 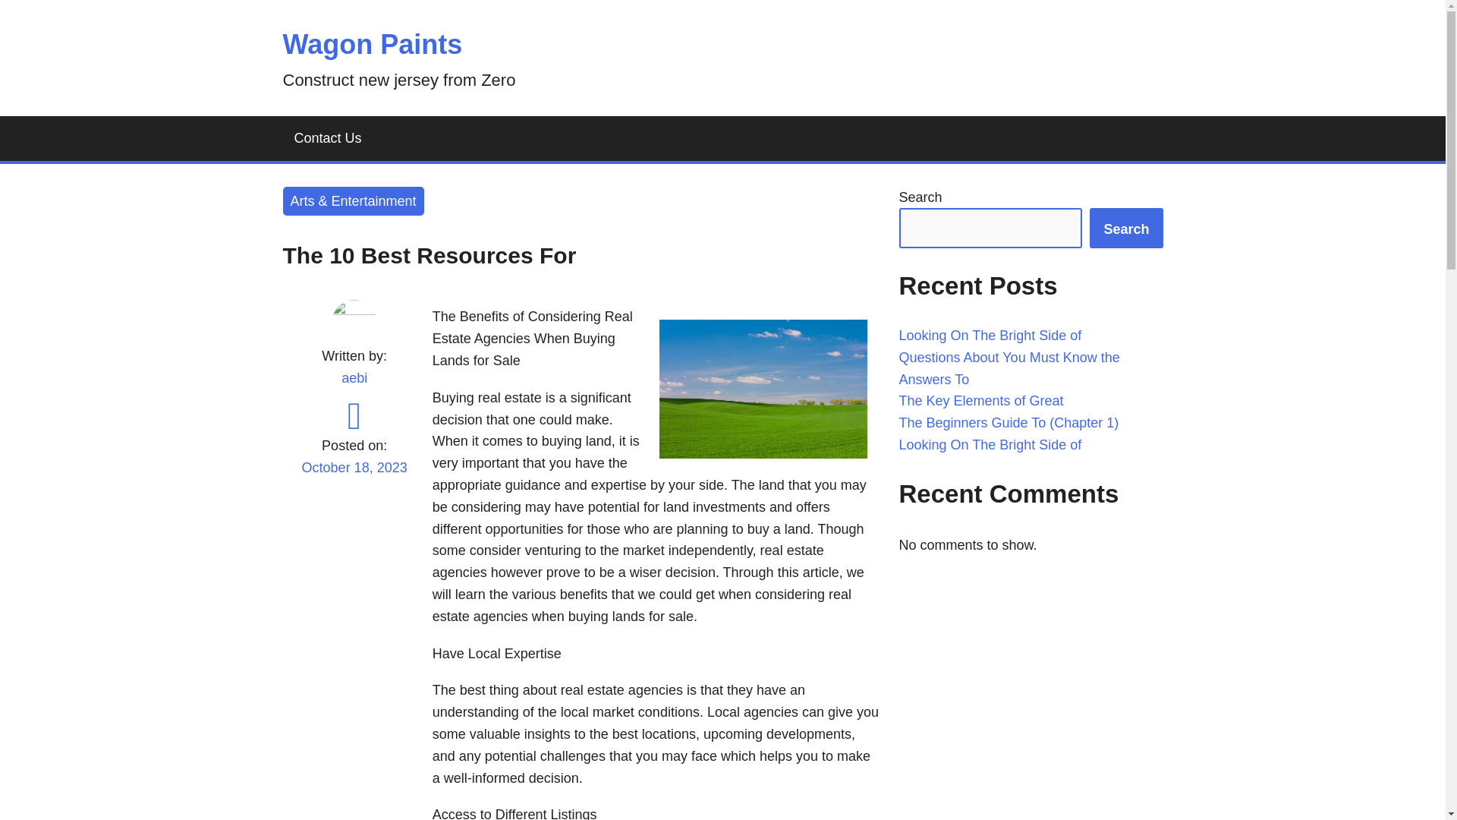 I want to click on Looking On The Bright Side of, so click(x=990, y=336).